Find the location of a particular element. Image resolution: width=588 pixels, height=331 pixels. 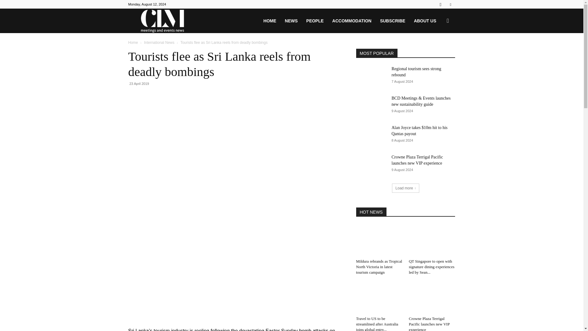

CIM is located at coordinates (162, 21).